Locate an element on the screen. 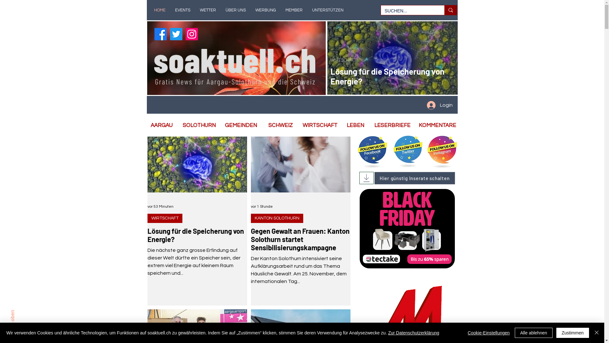 This screenshot has width=609, height=343. MEMBER is located at coordinates (294, 10).